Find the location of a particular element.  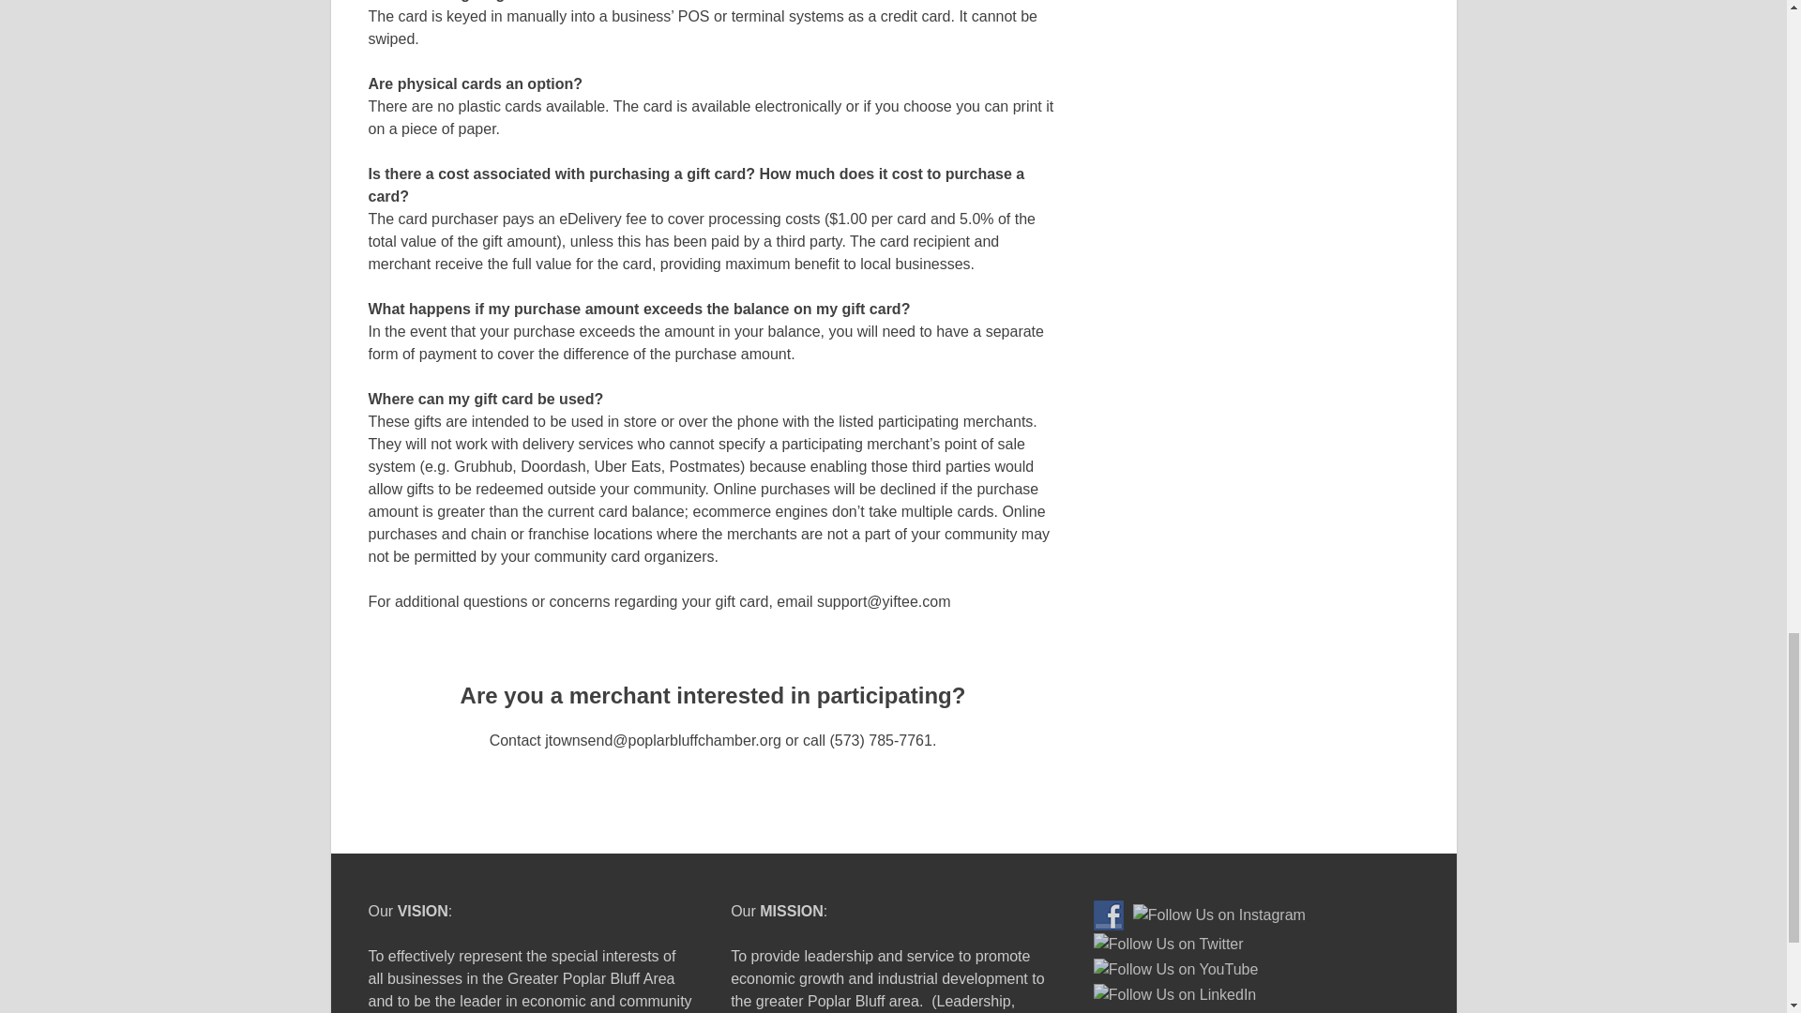

Follow Us on LinkedIn is located at coordinates (1174, 994).